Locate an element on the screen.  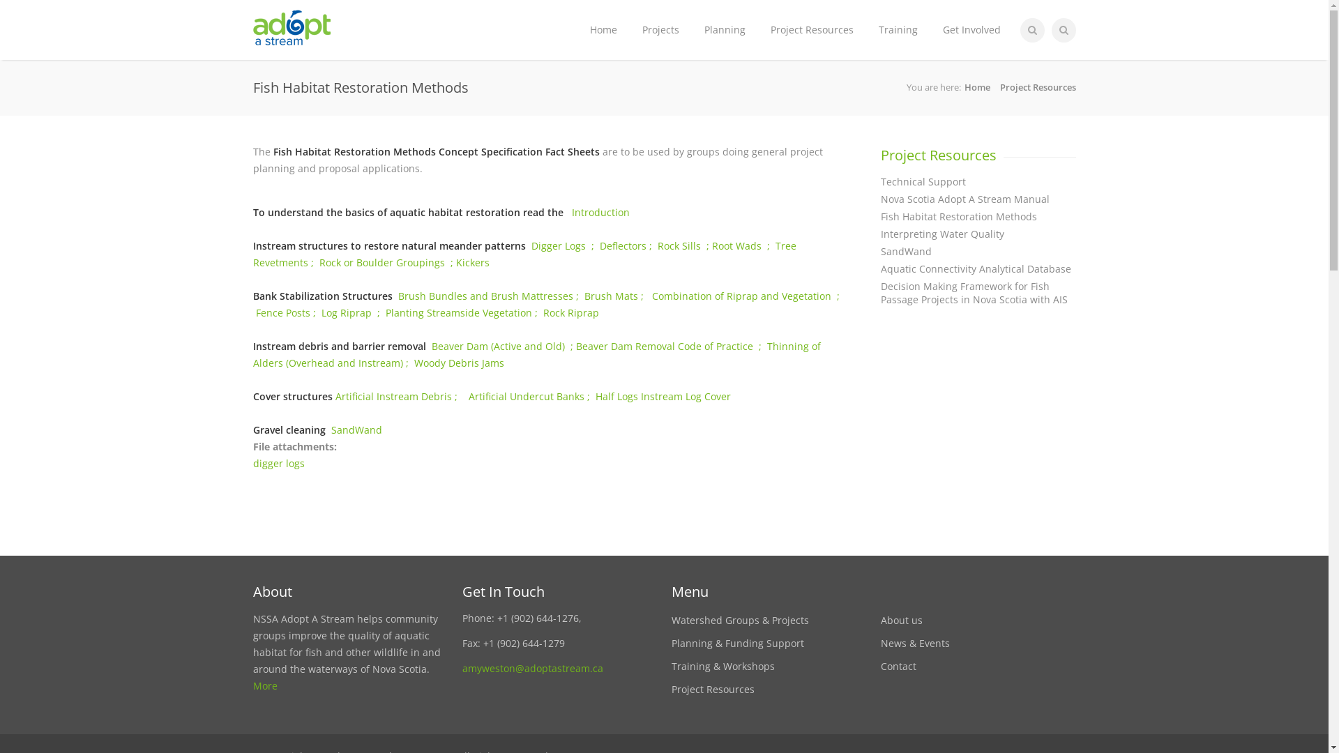
Thinning of Alders (Overhead and Instream) ;  is located at coordinates (536, 354).